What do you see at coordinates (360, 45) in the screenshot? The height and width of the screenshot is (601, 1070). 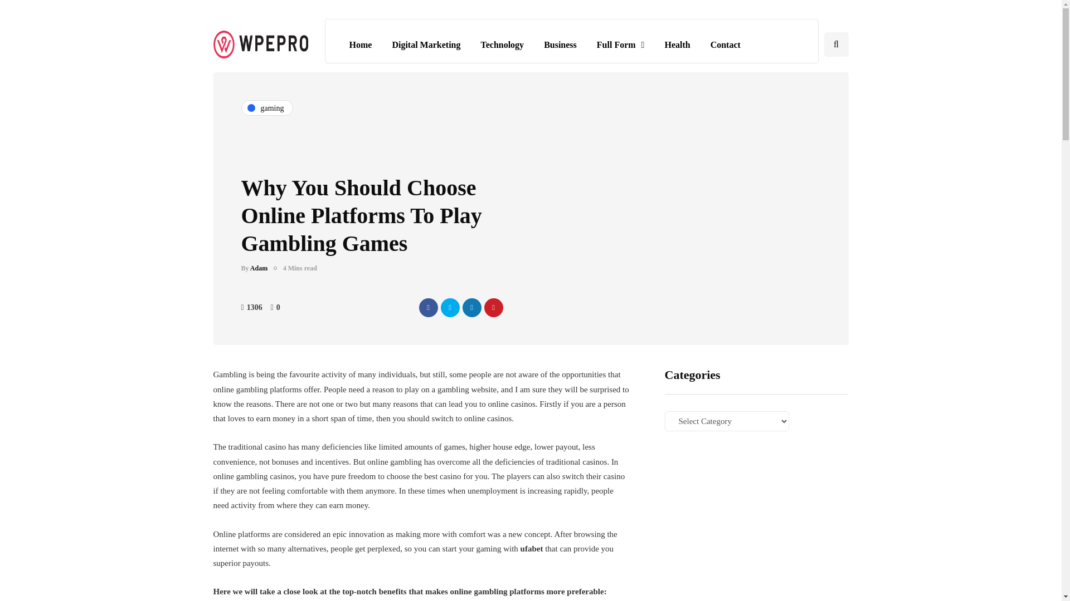 I see `Home` at bounding box center [360, 45].